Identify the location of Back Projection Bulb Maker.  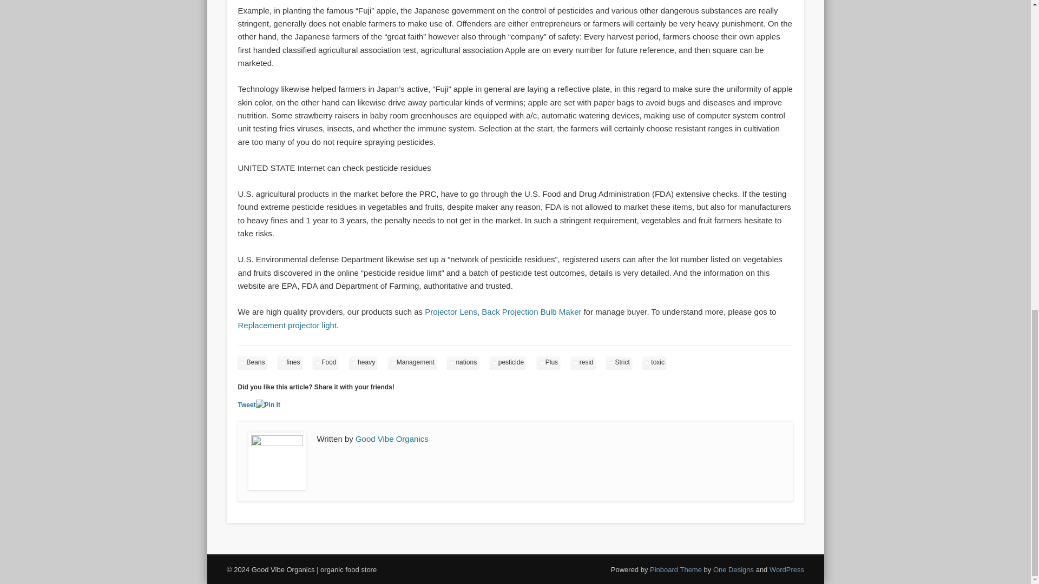
(531, 311).